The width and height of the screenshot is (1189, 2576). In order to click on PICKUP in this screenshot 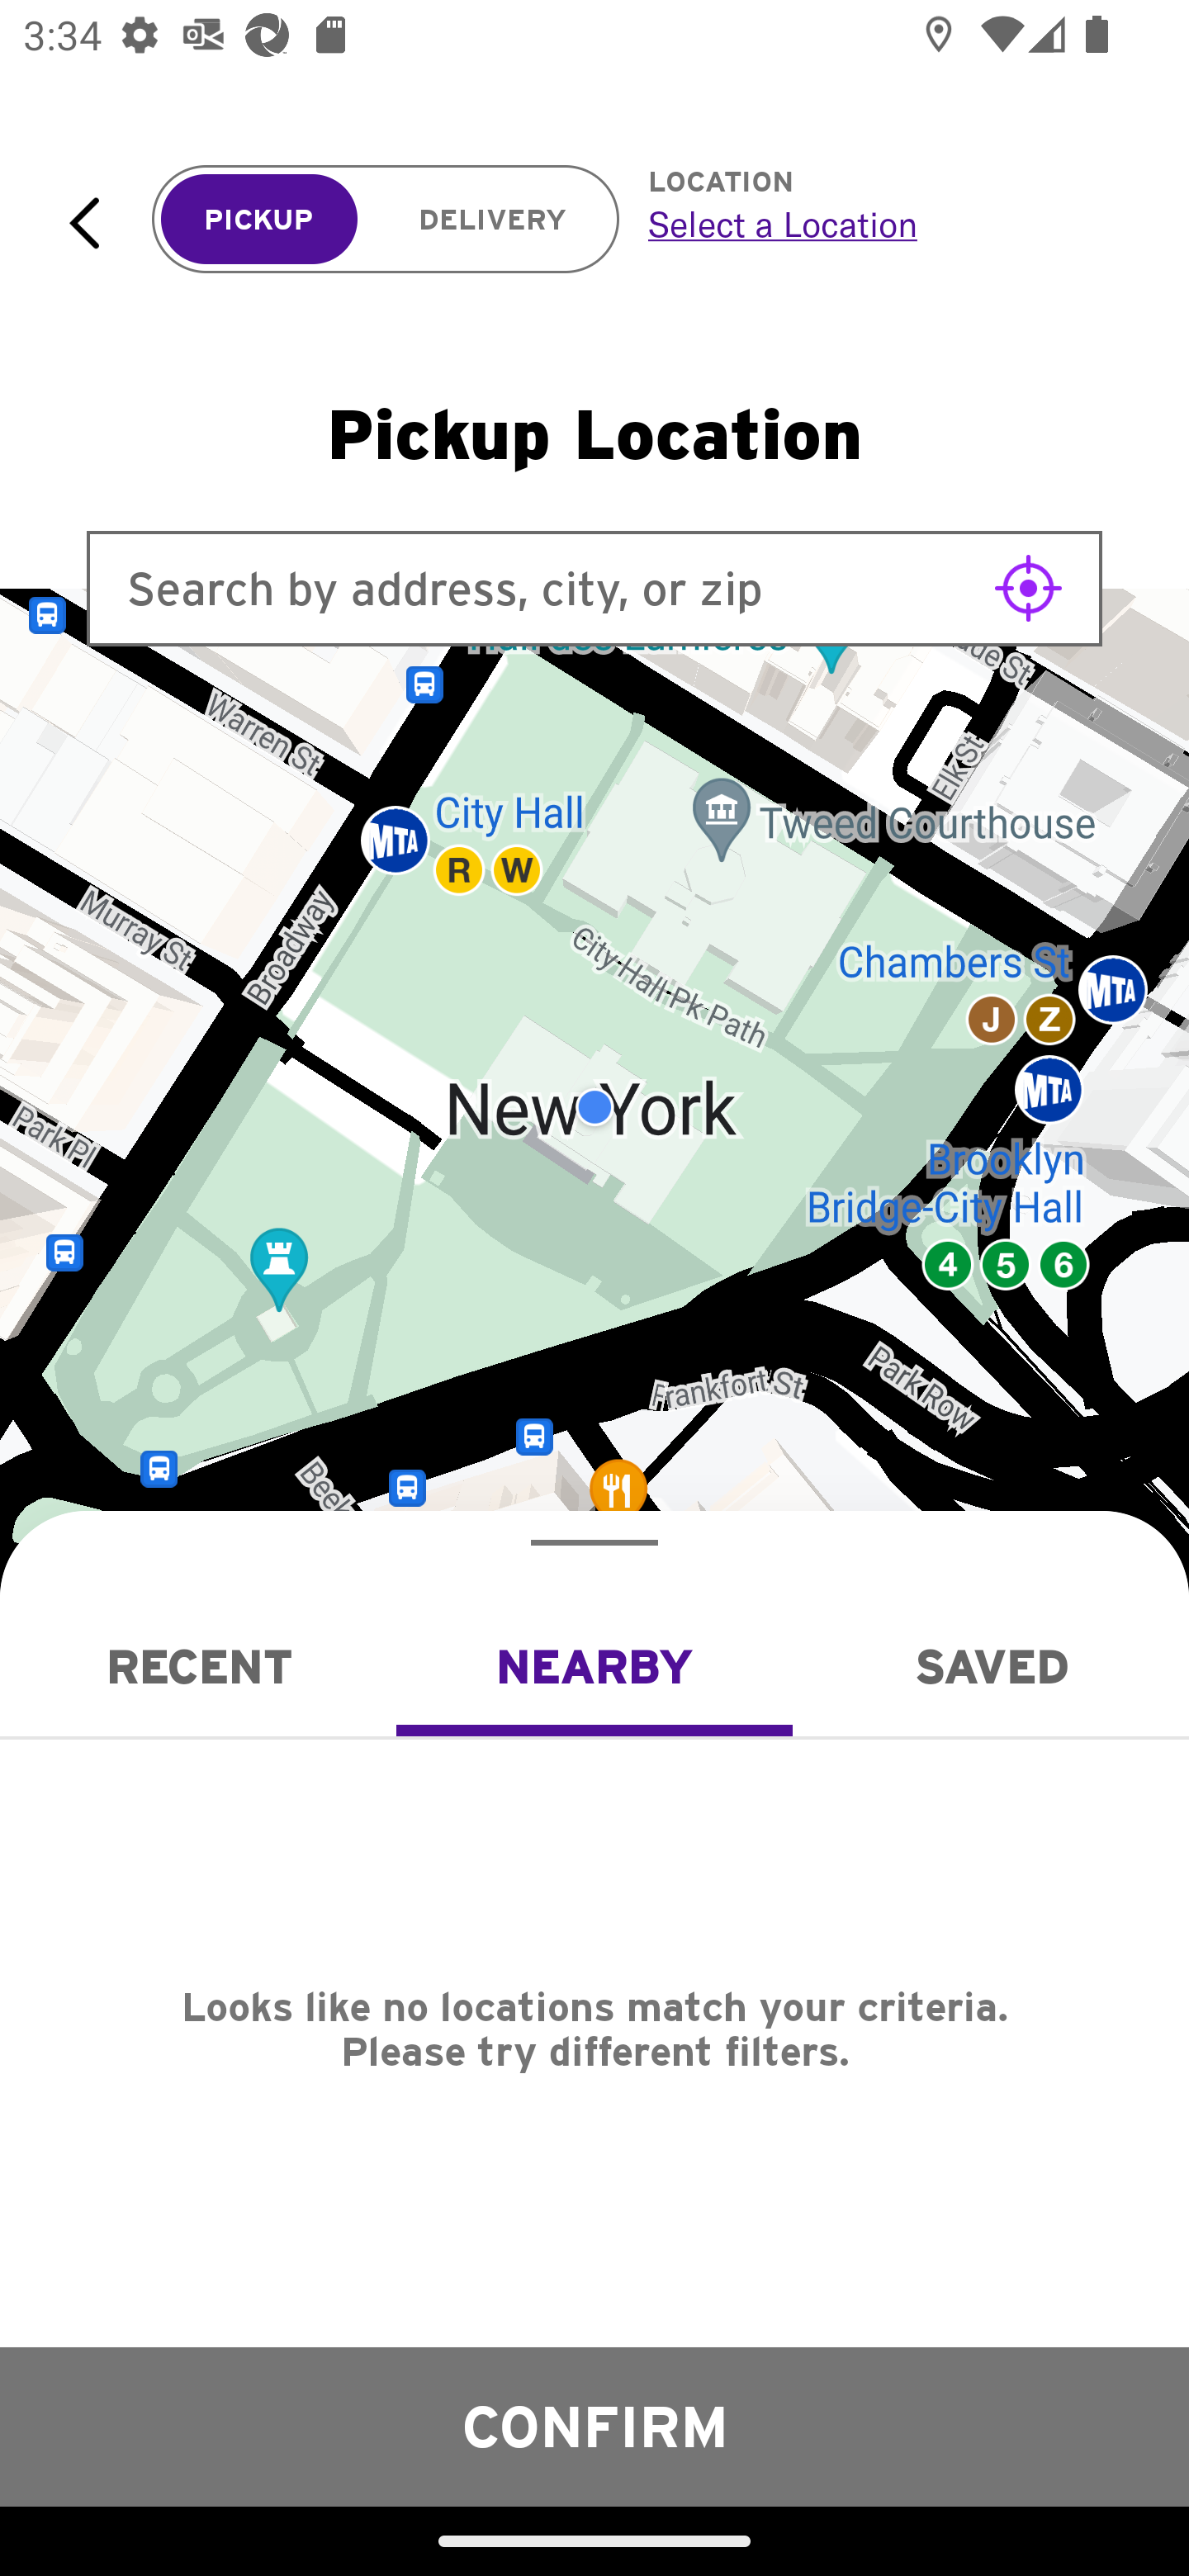, I will do `click(259, 220)`.